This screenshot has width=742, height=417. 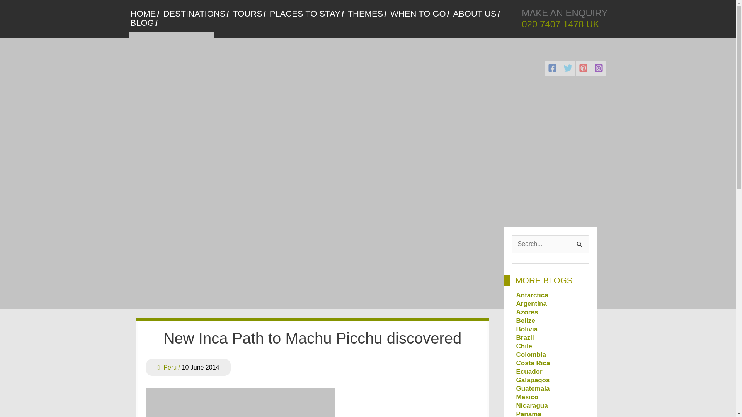 I want to click on Search, so click(x=580, y=243).